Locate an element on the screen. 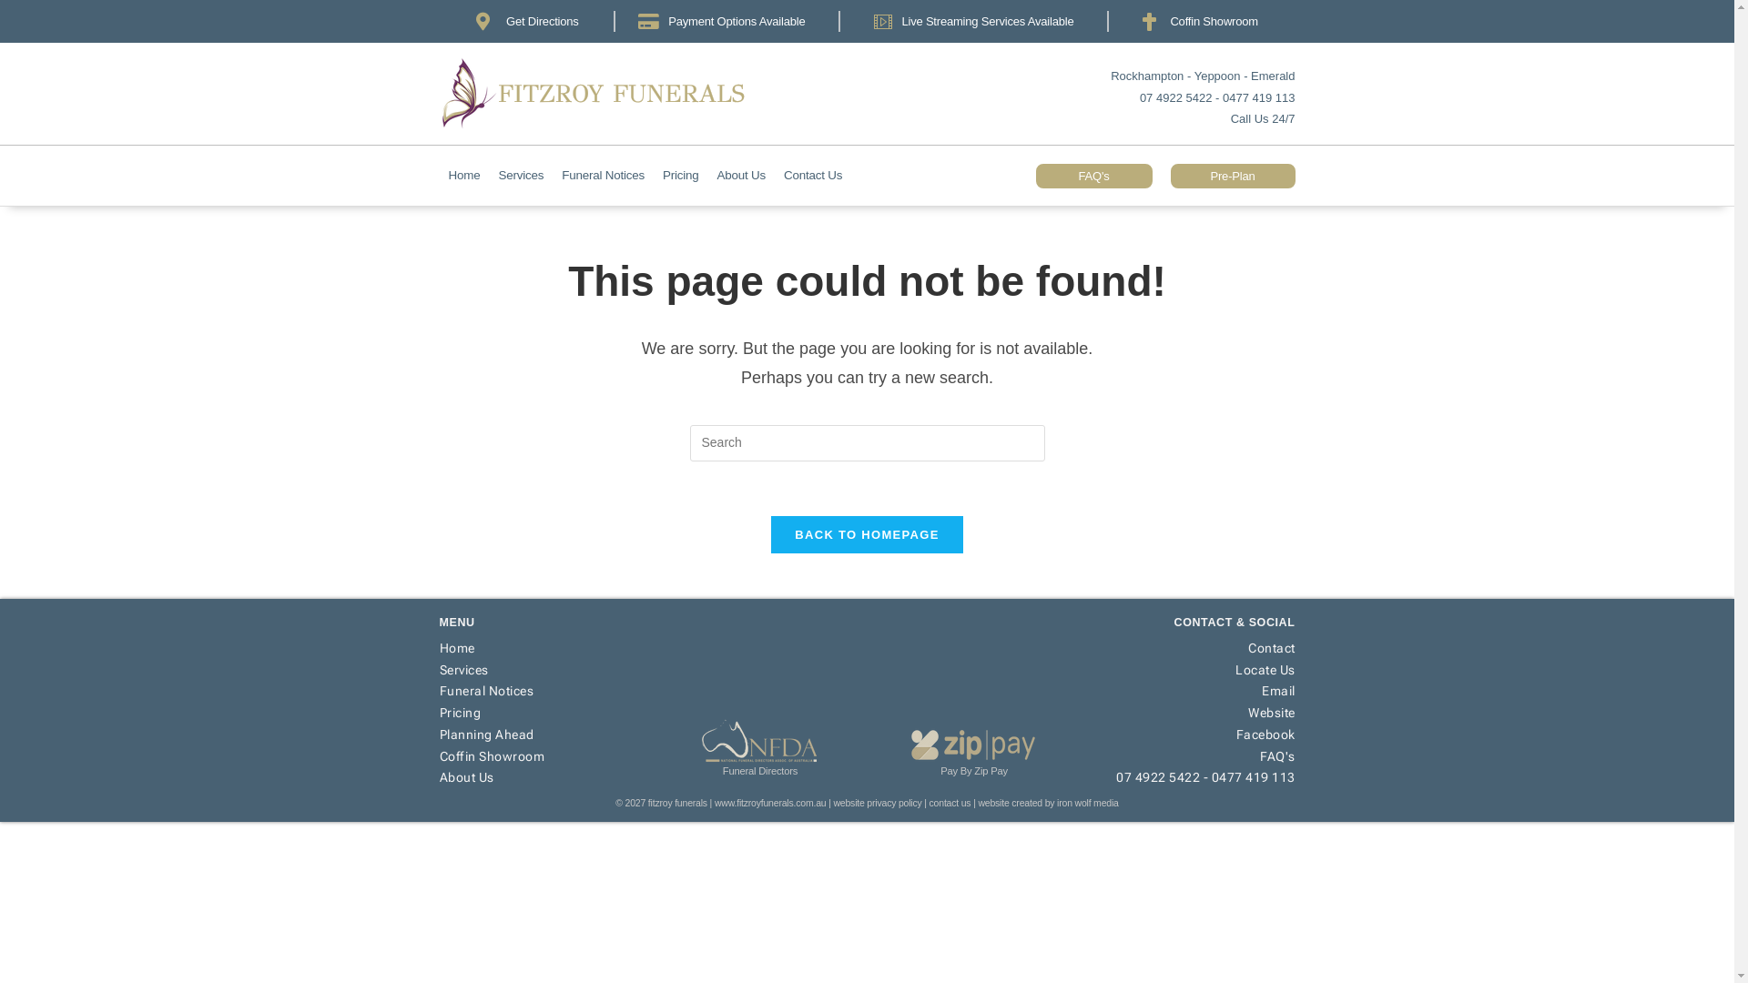 The image size is (1748, 983). Contact is located at coordinates (1189, 648).